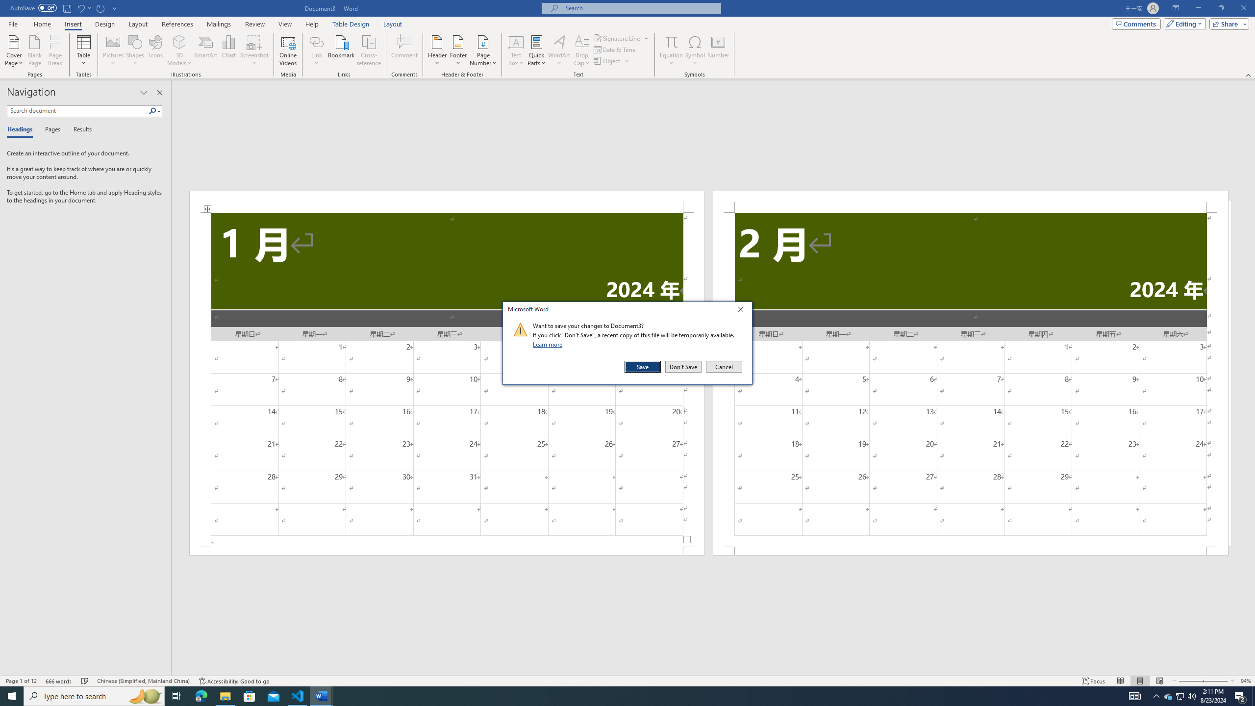 The height and width of the screenshot is (706, 1255). I want to click on Word - 2 running windows, so click(322, 696).